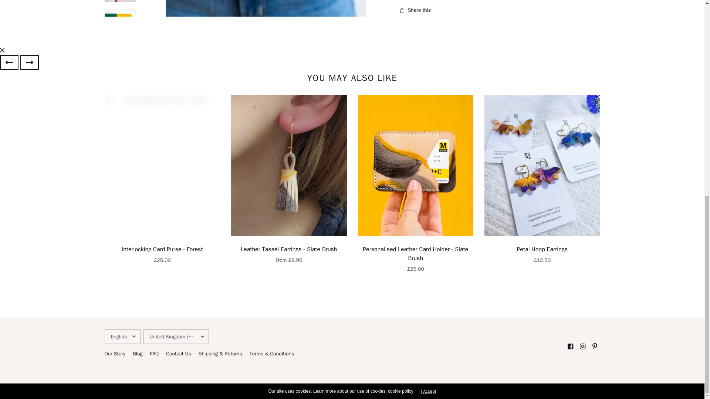 Image resolution: width=710 pixels, height=399 pixels. Describe the element at coordinates (548, 387) in the screenshot. I see `PayPal` at that location.